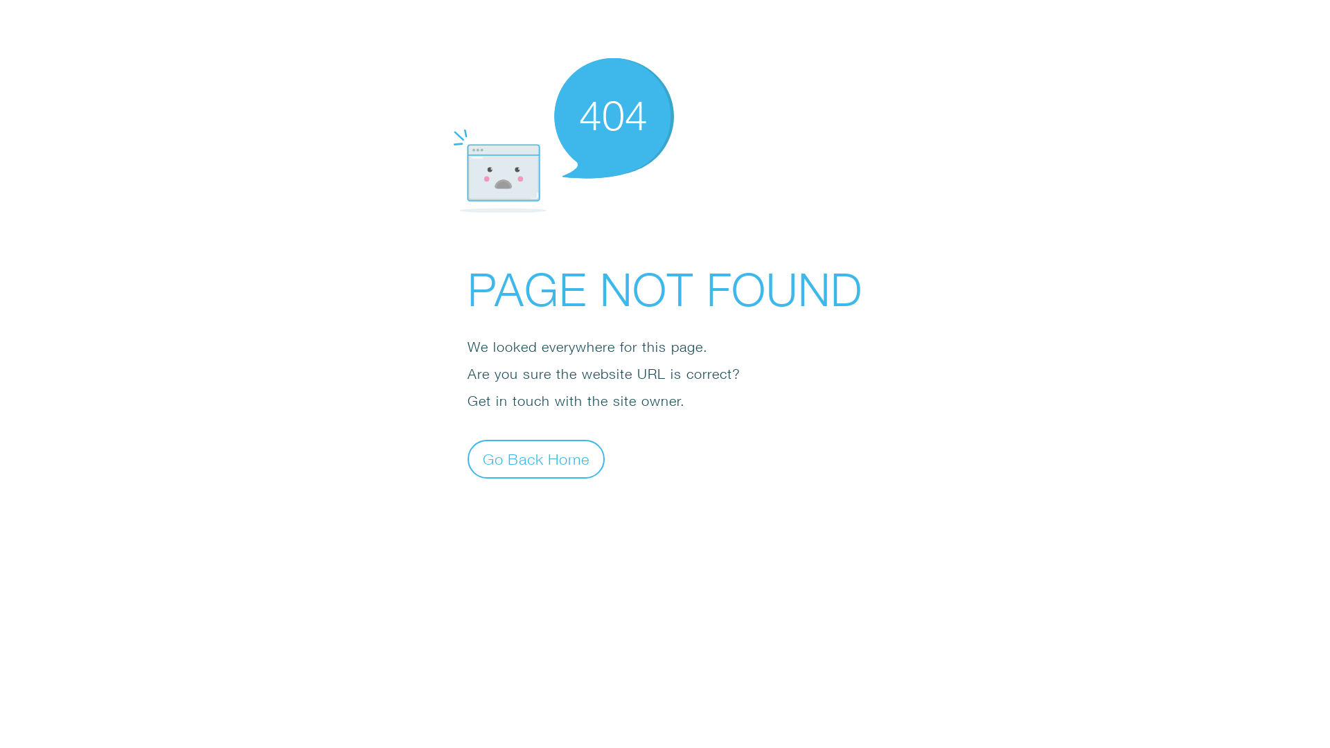  Describe the element at coordinates (536, 458) in the screenshot. I see `Go Back Home` at that location.